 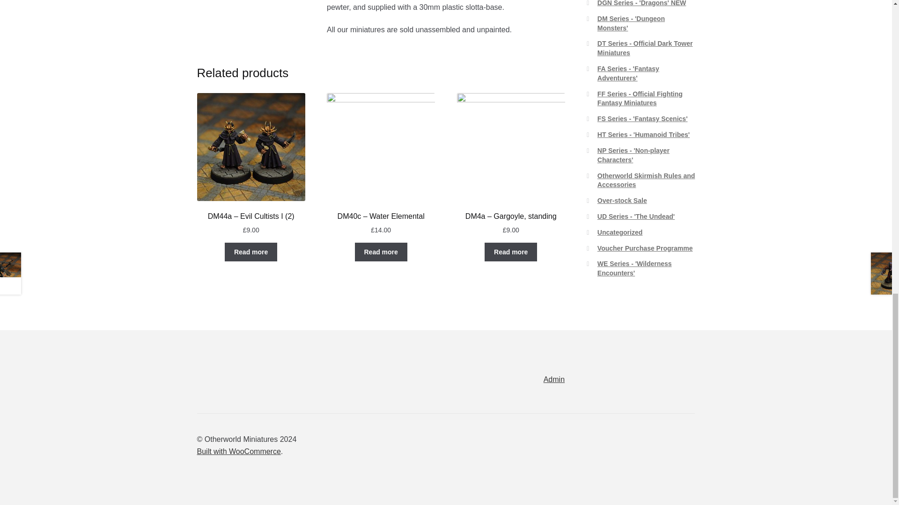 I want to click on Read more, so click(x=381, y=252).